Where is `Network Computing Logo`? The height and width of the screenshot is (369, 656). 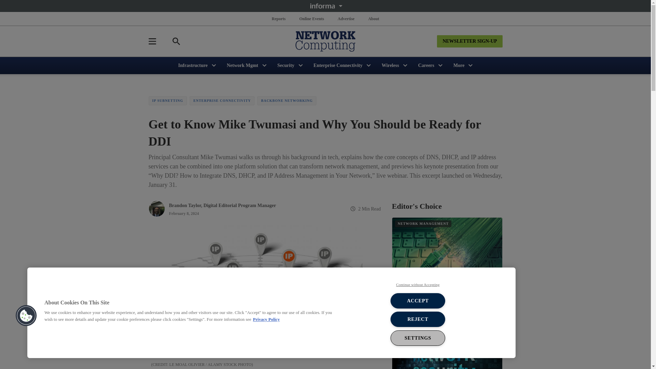
Network Computing Logo is located at coordinates (325, 41).